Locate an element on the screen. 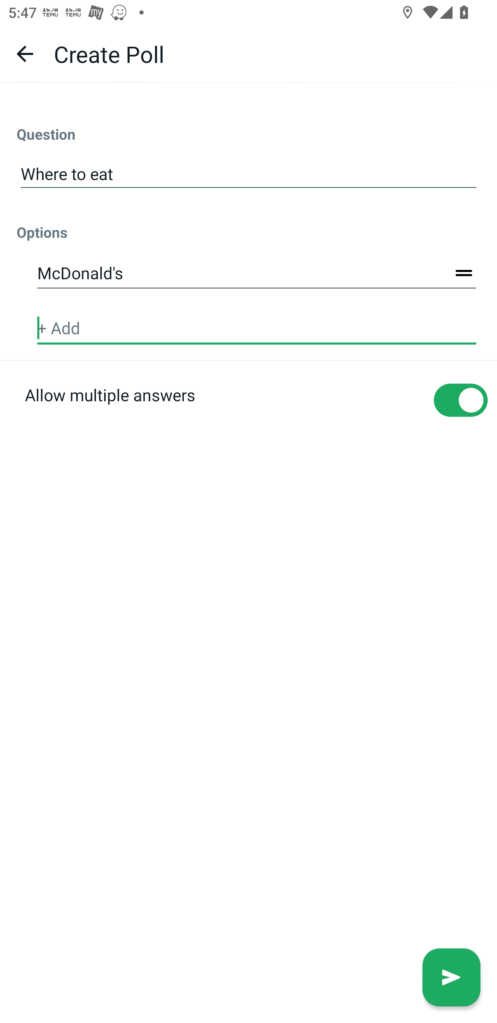 The image size is (497, 1023). + Add is located at coordinates (257, 328).